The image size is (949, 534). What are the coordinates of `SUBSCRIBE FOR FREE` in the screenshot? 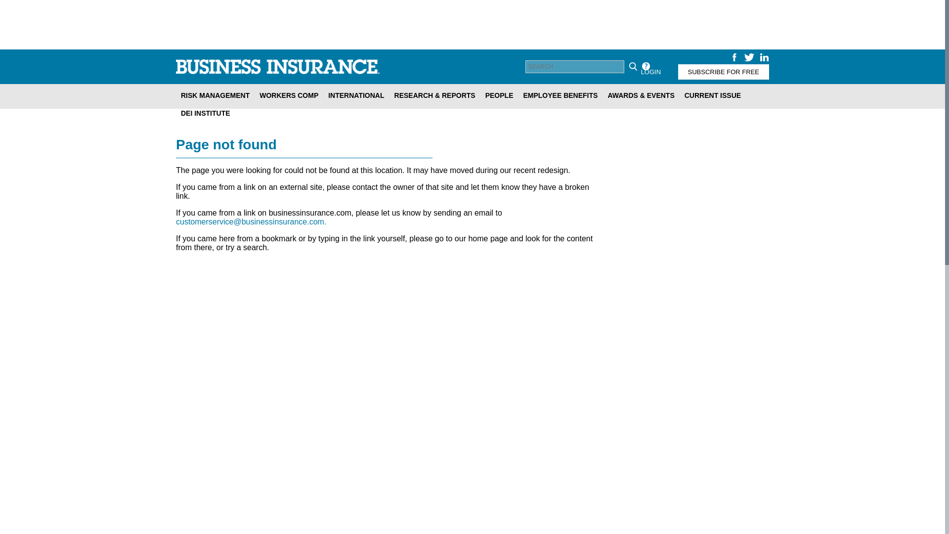 It's located at (724, 71).